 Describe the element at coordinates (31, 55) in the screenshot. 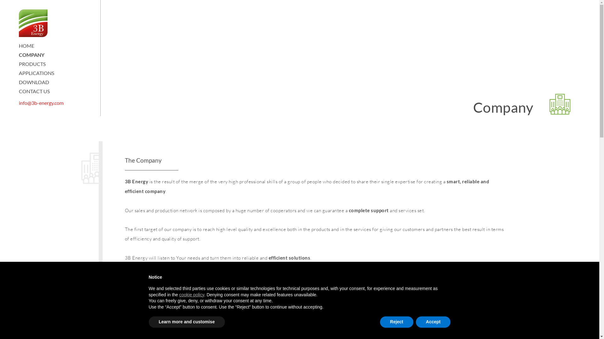

I see `COMPANY` at that location.